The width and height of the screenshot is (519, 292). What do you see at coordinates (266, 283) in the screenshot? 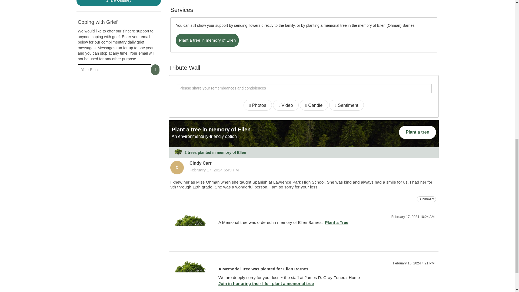
I see `Join in honoring their life - plant a memorial tree` at bounding box center [266, 283].